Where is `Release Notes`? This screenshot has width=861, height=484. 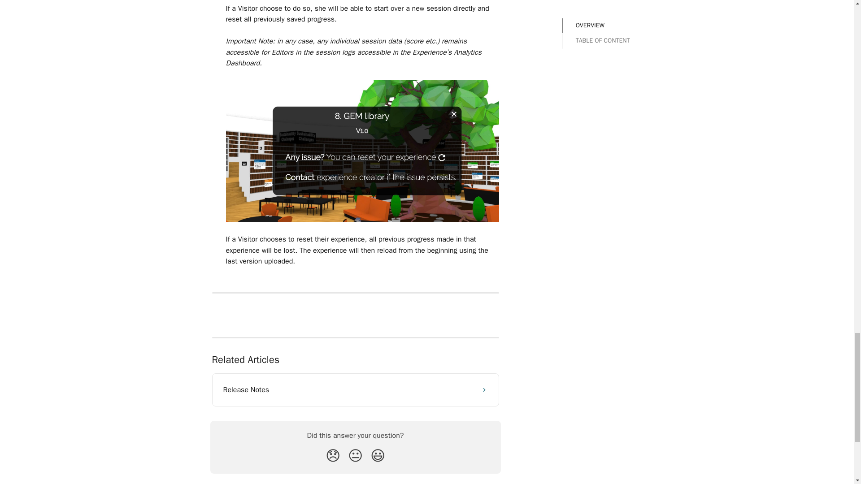
Release Notes is located at coordinates (355, 390).